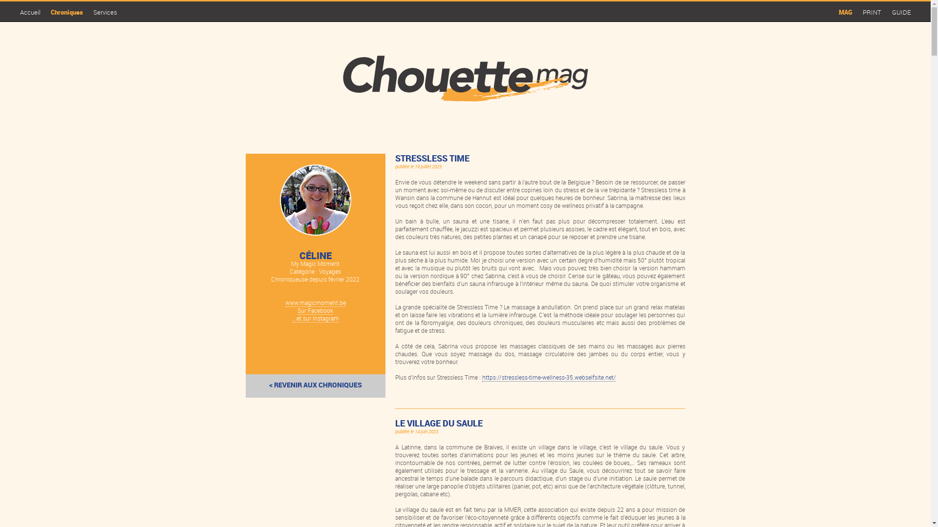 The image size is (938, 527). What do you see at coordinates (549, 378) in the screenshot?
I see `https://stressless-time-wellness-35.webselfsite.net/` at bounding box center [549, 378].